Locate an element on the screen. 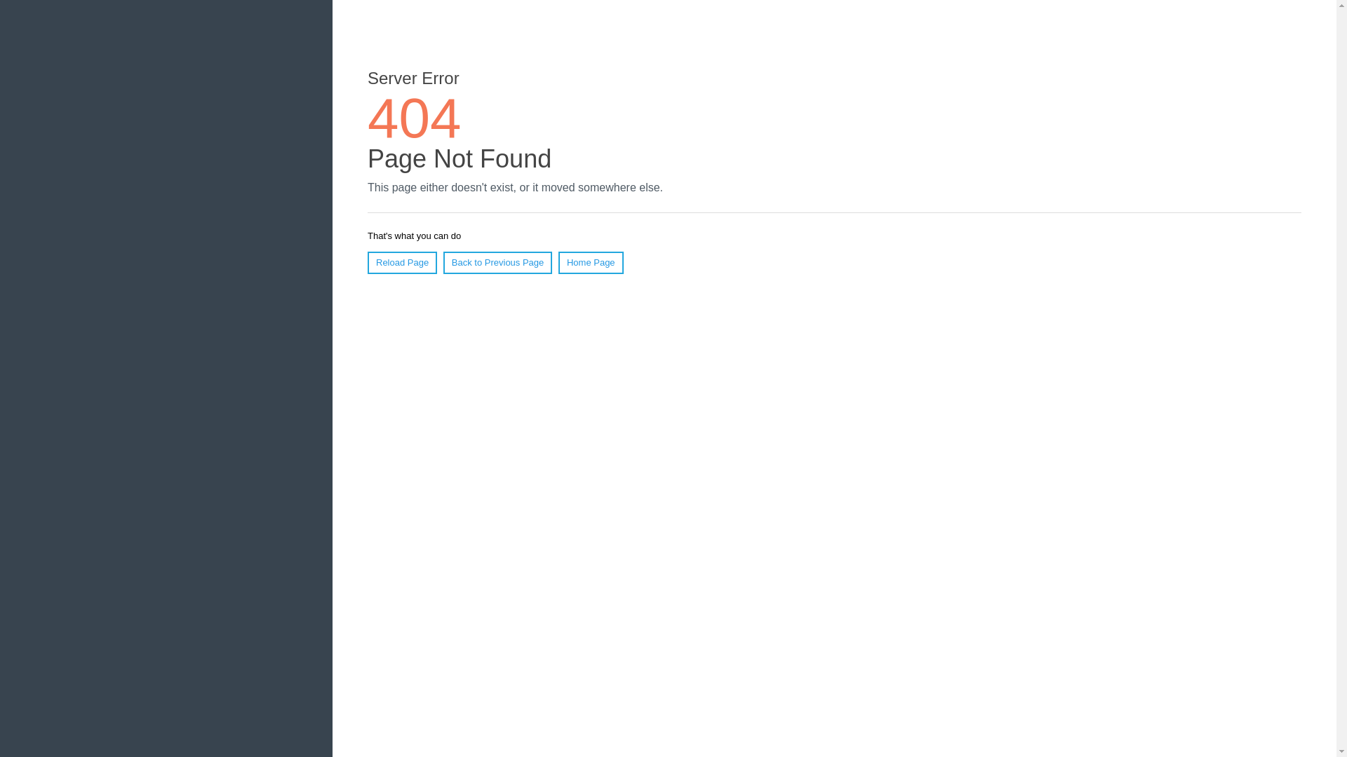  Back to Previous Page is located at coordinates (498, 263).